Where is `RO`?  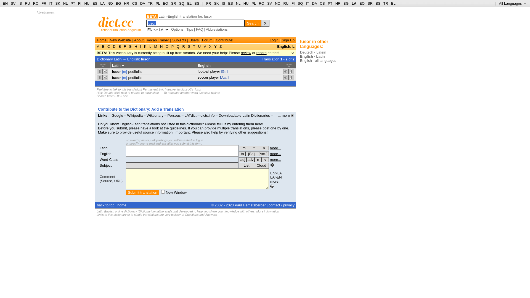
RO is located at coordinates (36, 3).